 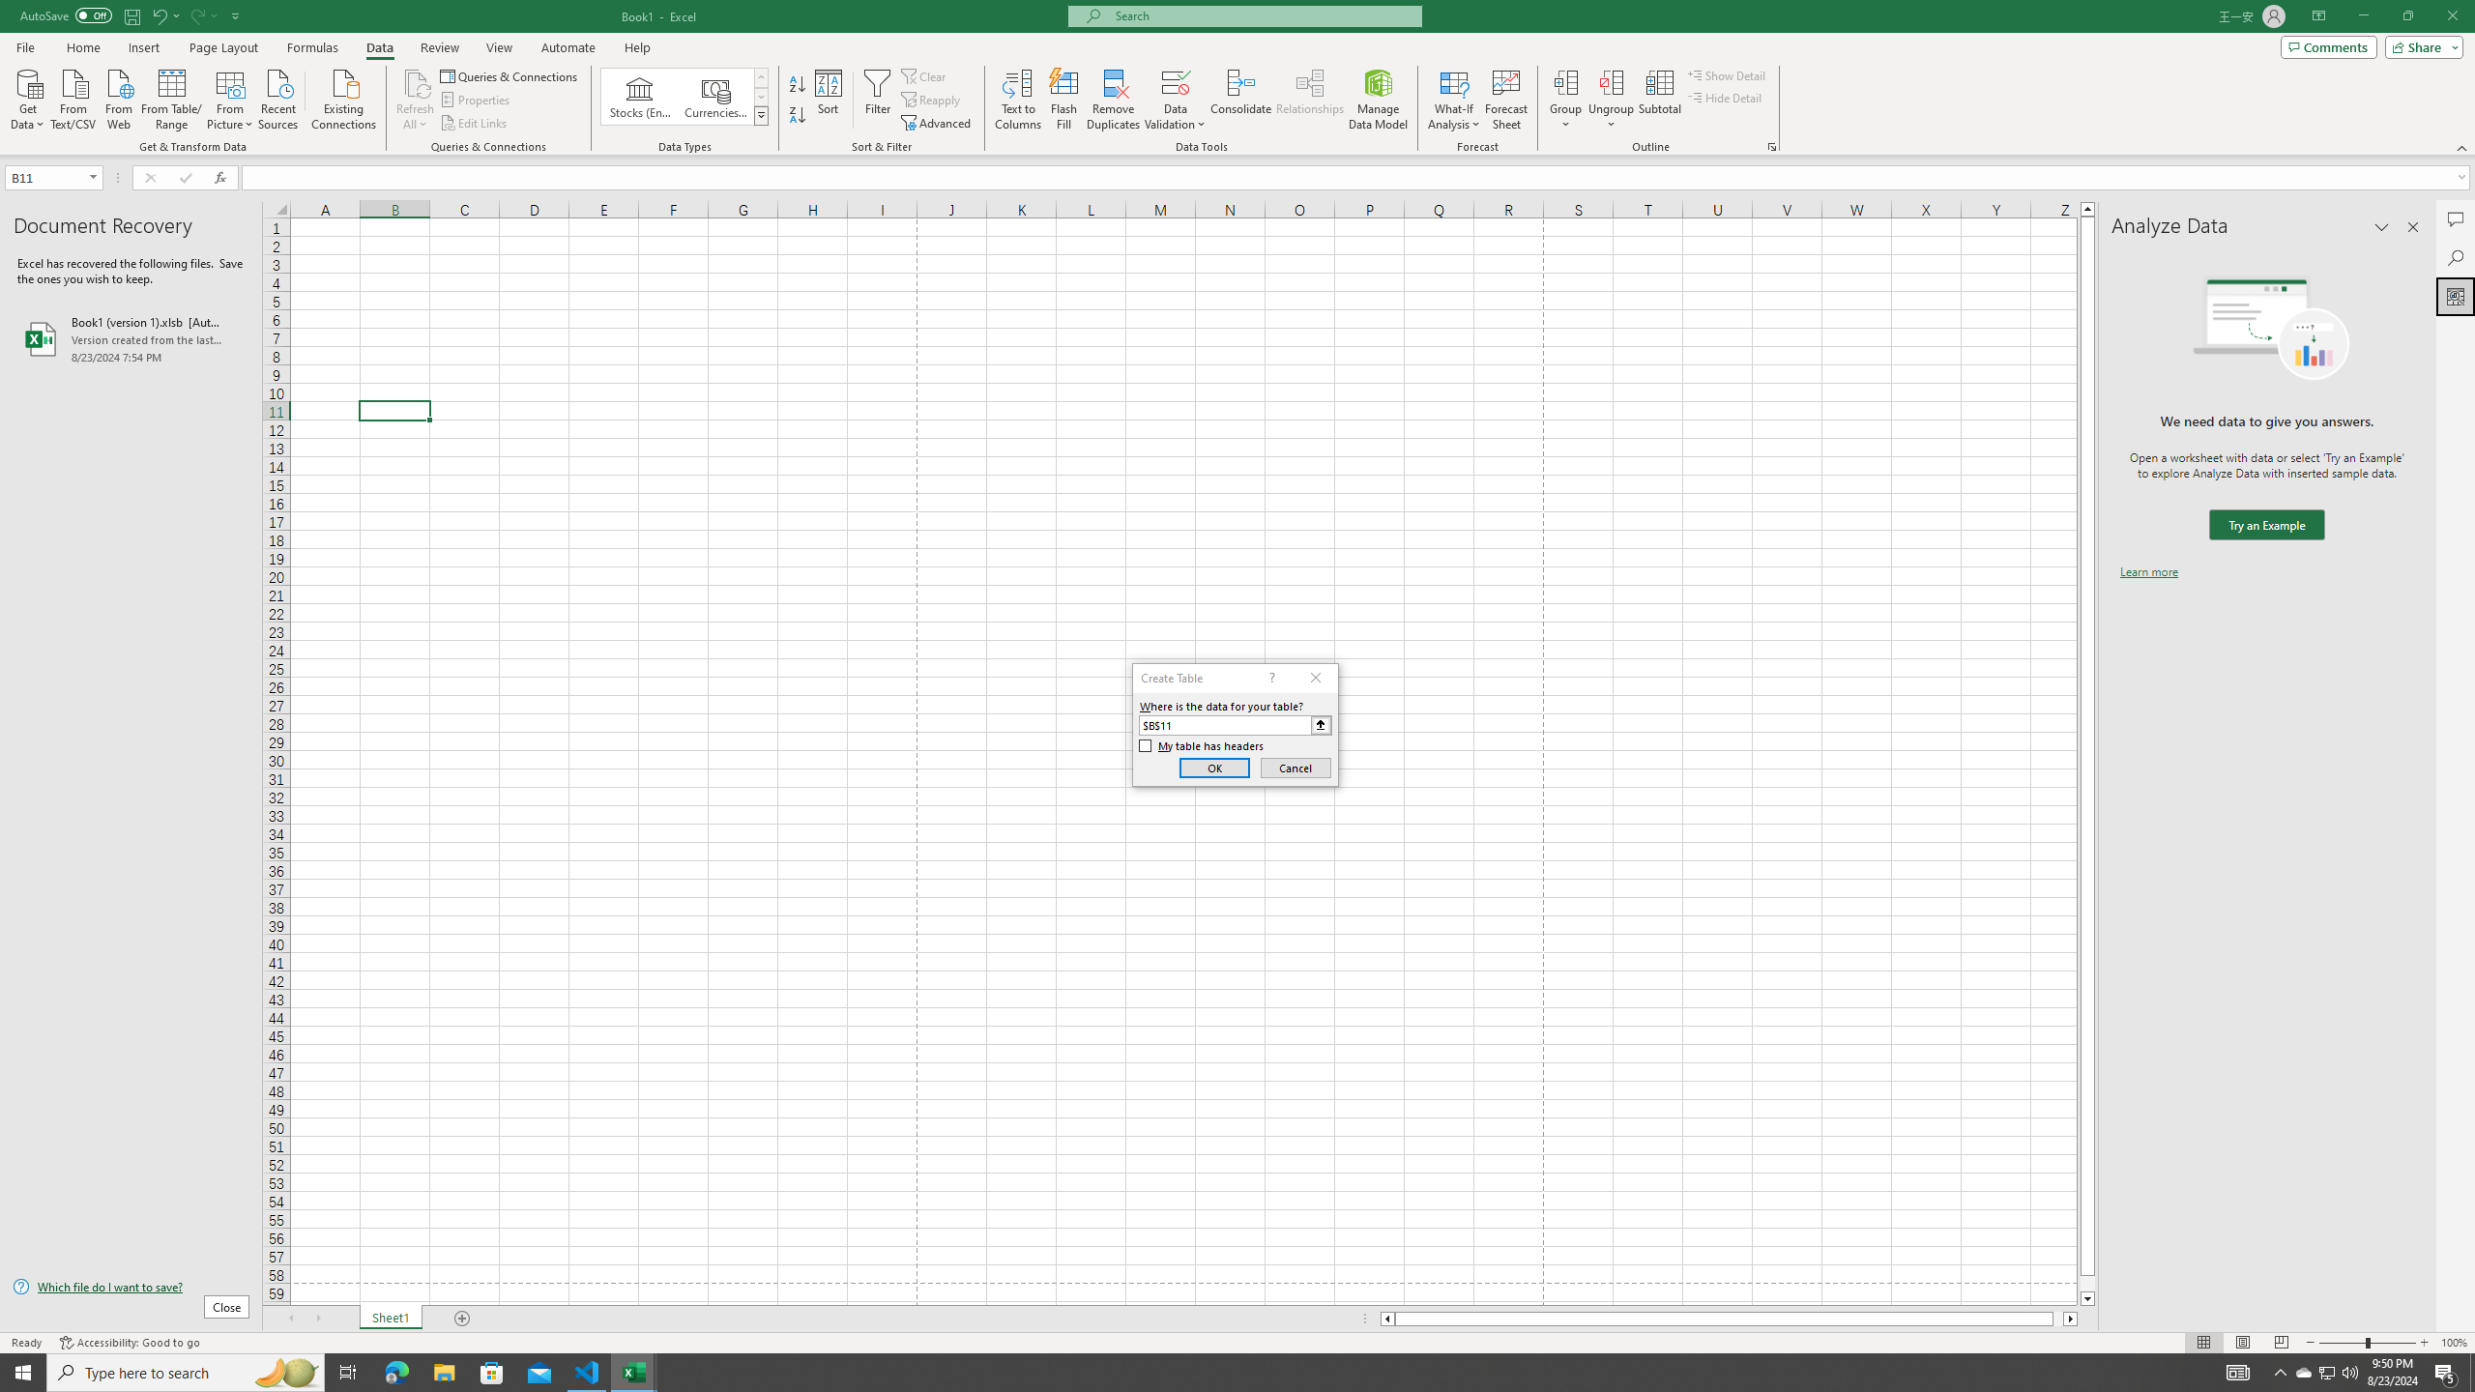 I want to click on Stocks (English), so click(x=640, y=97).